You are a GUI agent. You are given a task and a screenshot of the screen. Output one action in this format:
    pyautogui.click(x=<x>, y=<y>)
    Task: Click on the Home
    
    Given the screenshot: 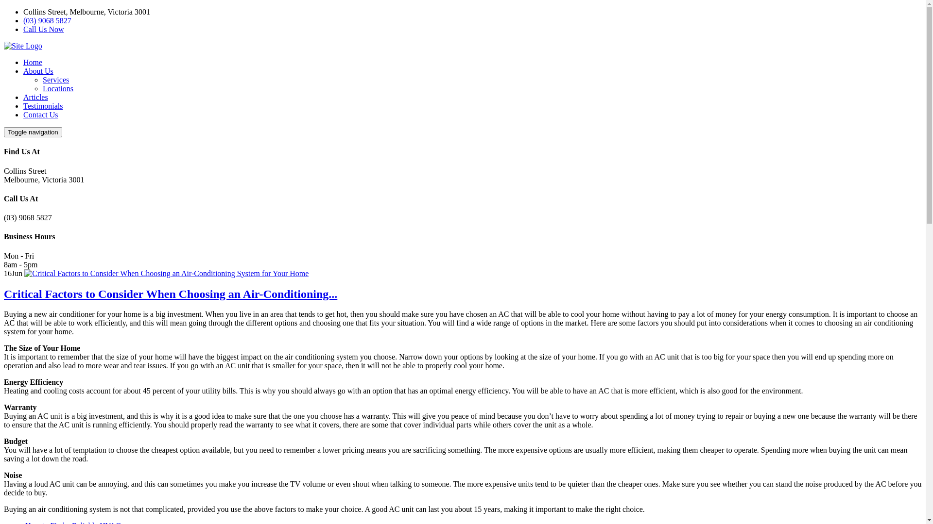 What is the action you would take?
    pyautogui.click(x=33, y=62)
    